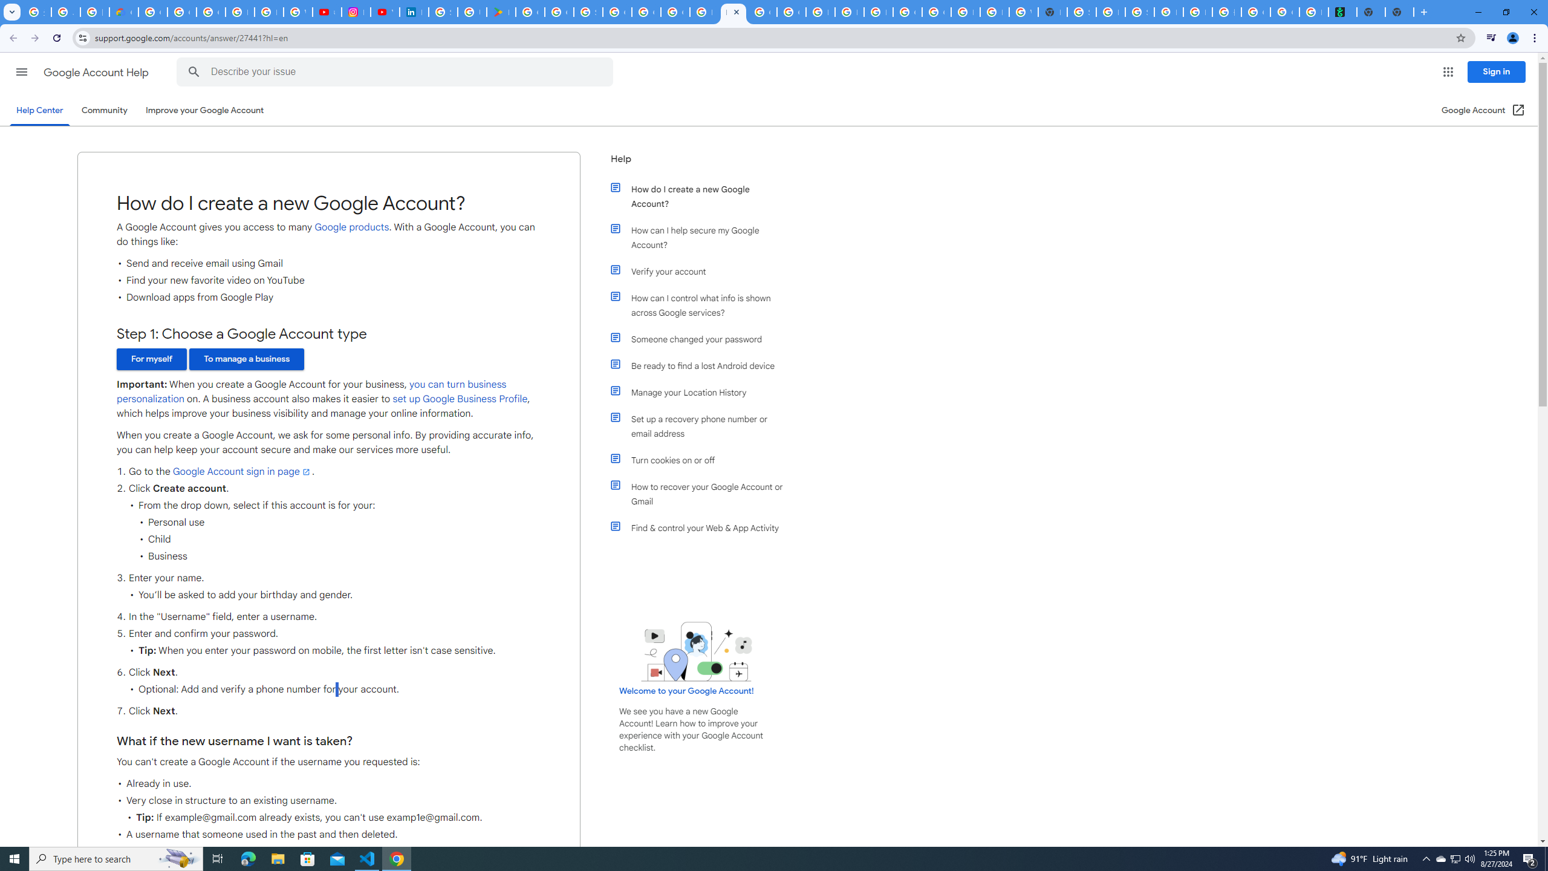 The image size is (1548, 871). I want to click on Browse Chrome as a guest - Computer - Google Chrome Help, so click(820, 12).